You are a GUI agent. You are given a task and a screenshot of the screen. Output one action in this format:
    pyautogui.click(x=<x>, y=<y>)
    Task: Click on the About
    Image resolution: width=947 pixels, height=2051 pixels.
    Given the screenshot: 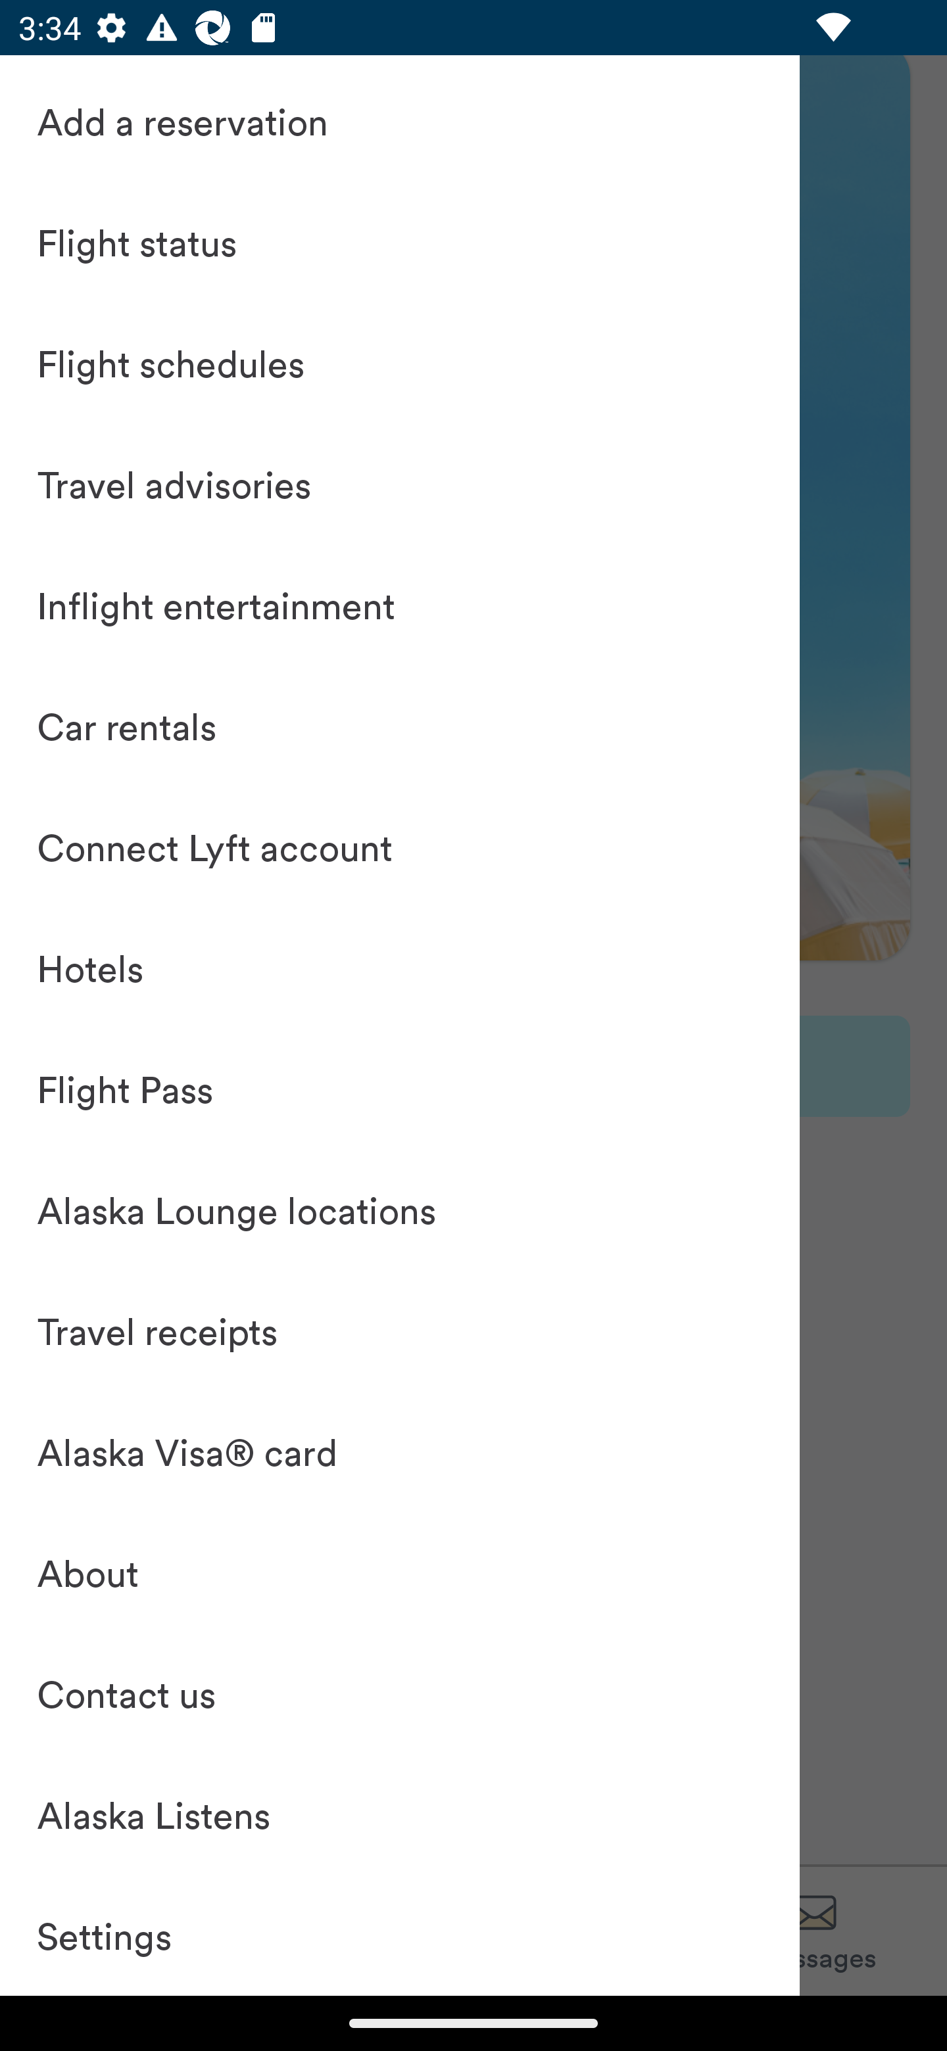 What is the action you would take?
    pyautogui.click(x=400, y=1572)
    